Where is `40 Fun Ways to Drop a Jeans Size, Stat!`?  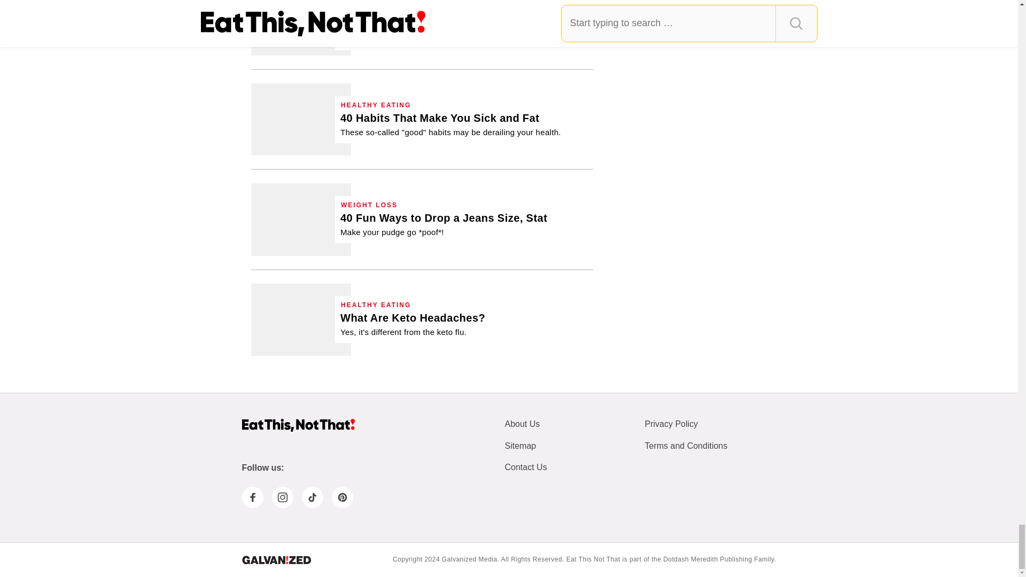 40 Fun Ways to Drop a Jeans Size, Stat! is located at coordinates (444, 224).